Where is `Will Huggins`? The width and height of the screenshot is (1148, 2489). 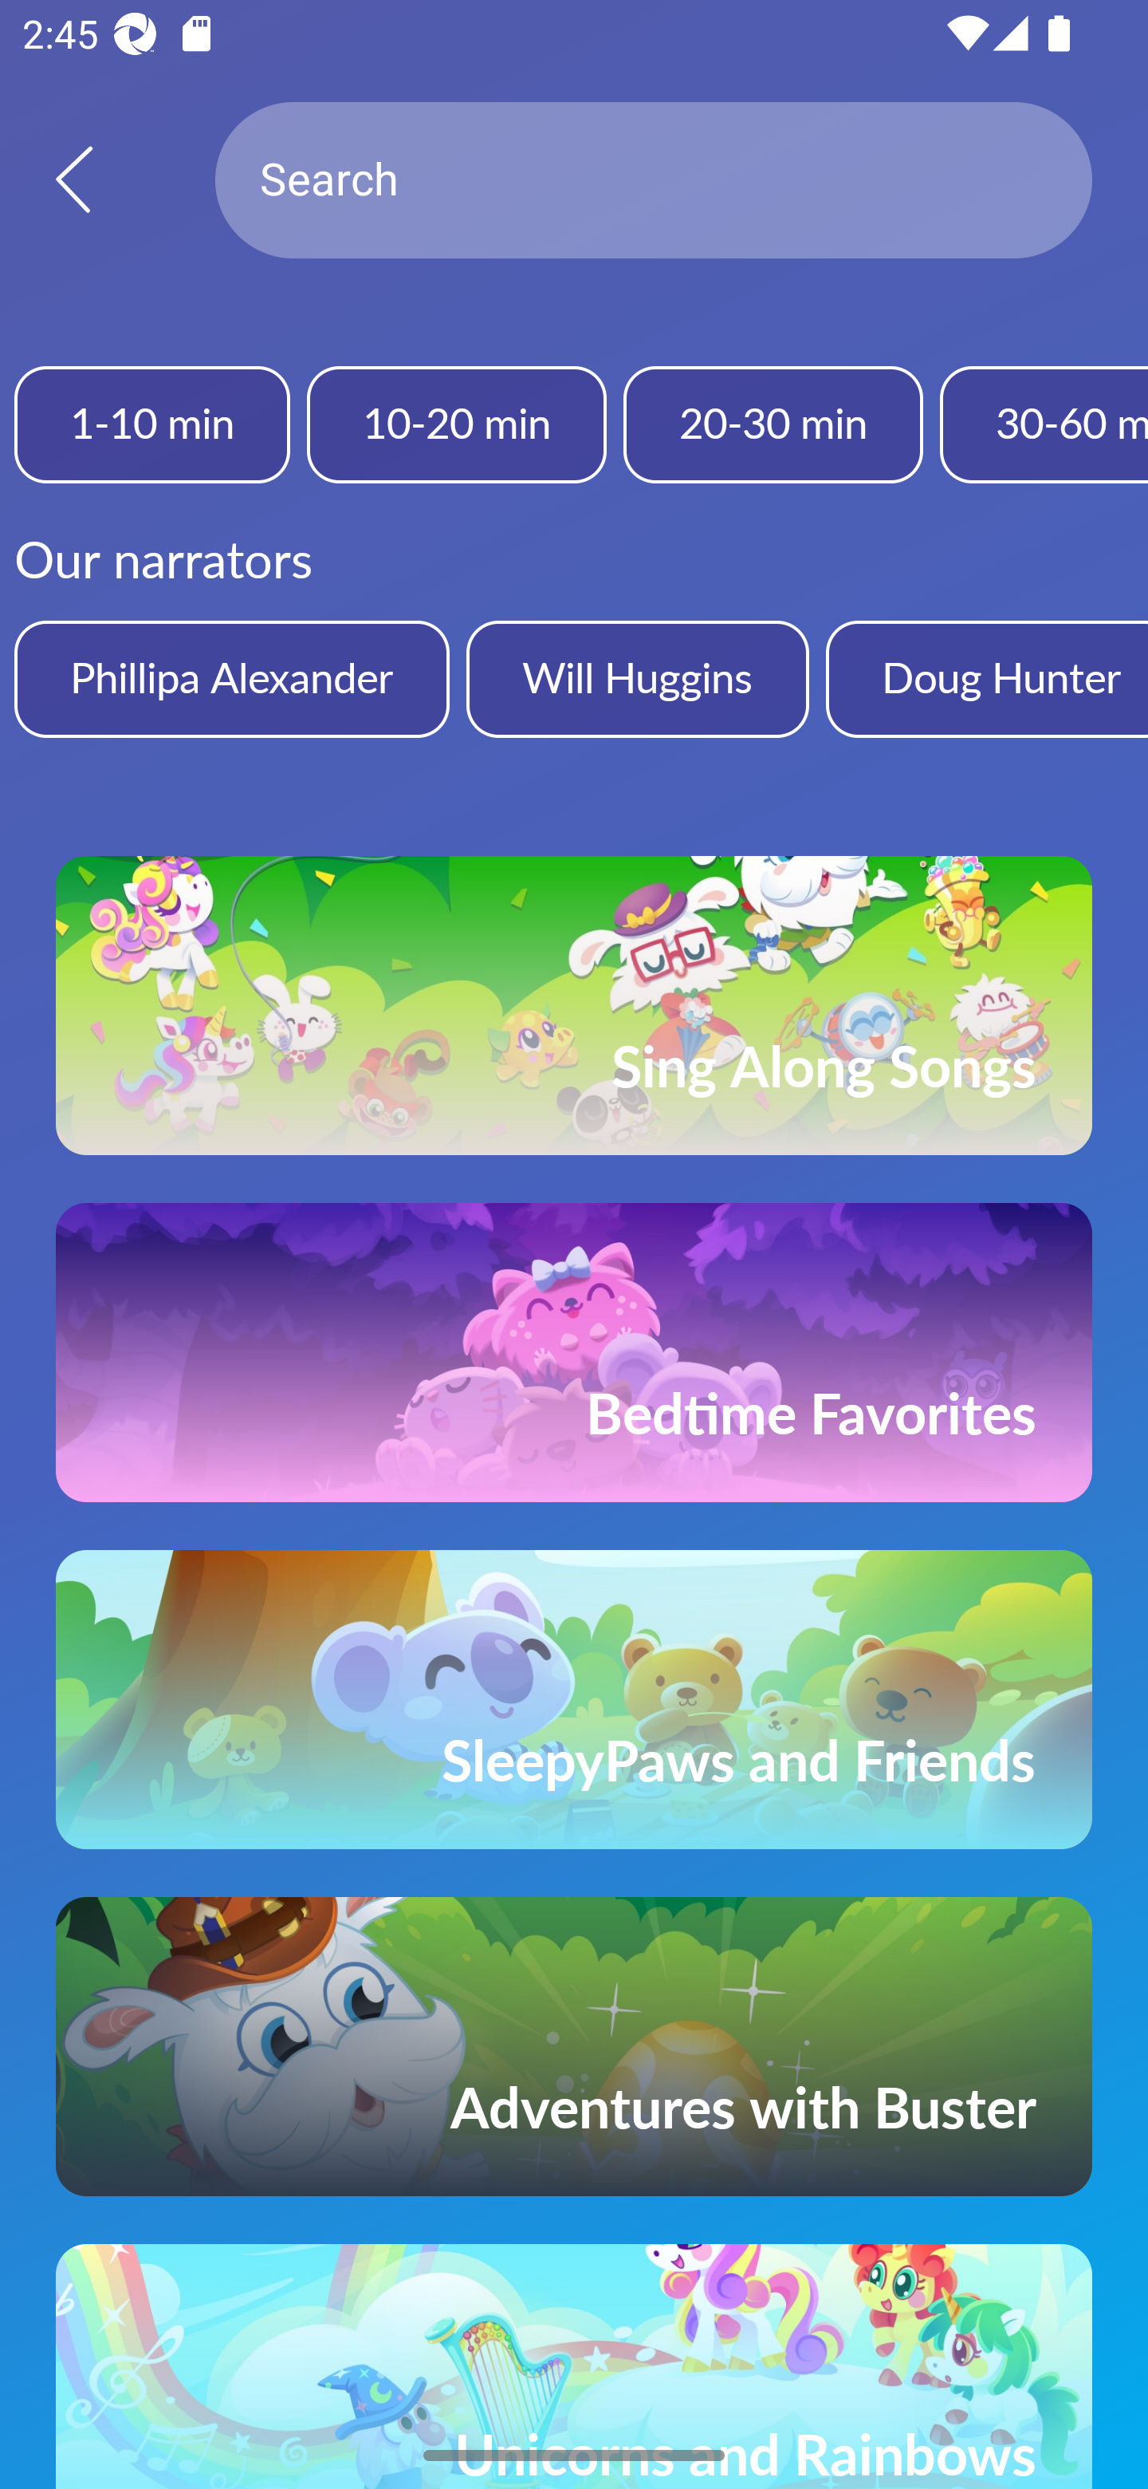 Will Huggins is located at coordinates (638, 678).